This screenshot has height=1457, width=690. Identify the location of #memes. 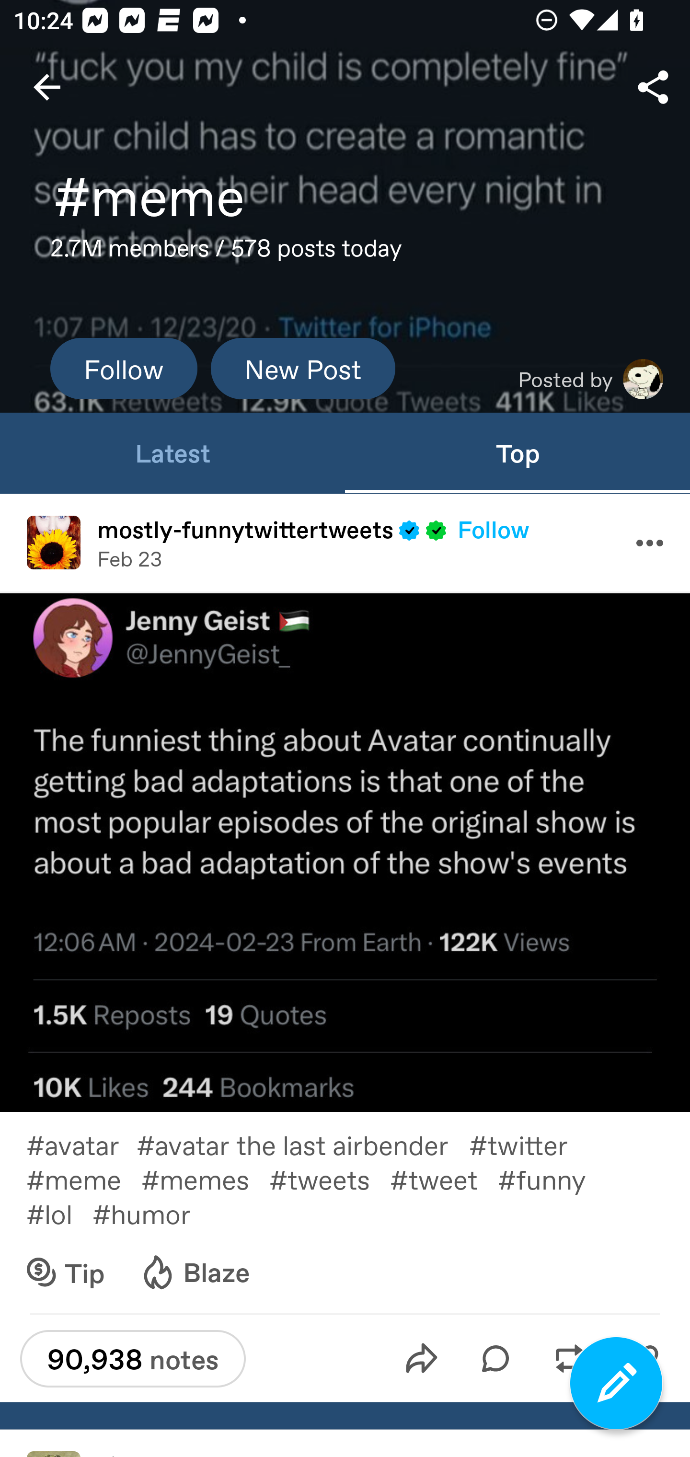
(205, 1178).